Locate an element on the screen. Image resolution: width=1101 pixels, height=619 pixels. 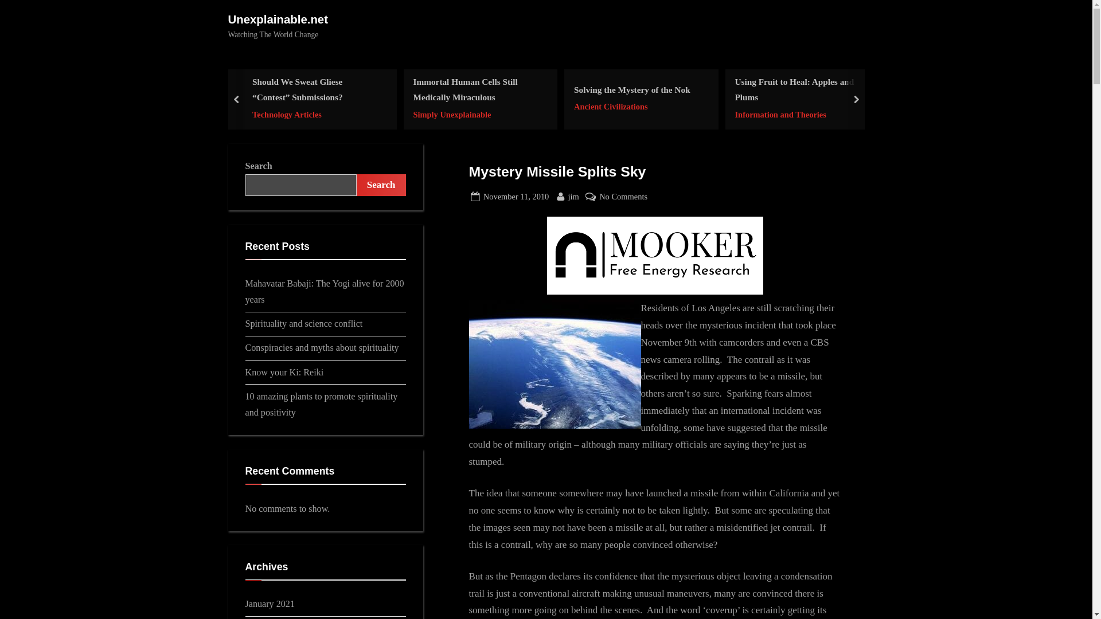
Immortal Human Cells Still Medically Miraculous is located at coordinates (798, 89).